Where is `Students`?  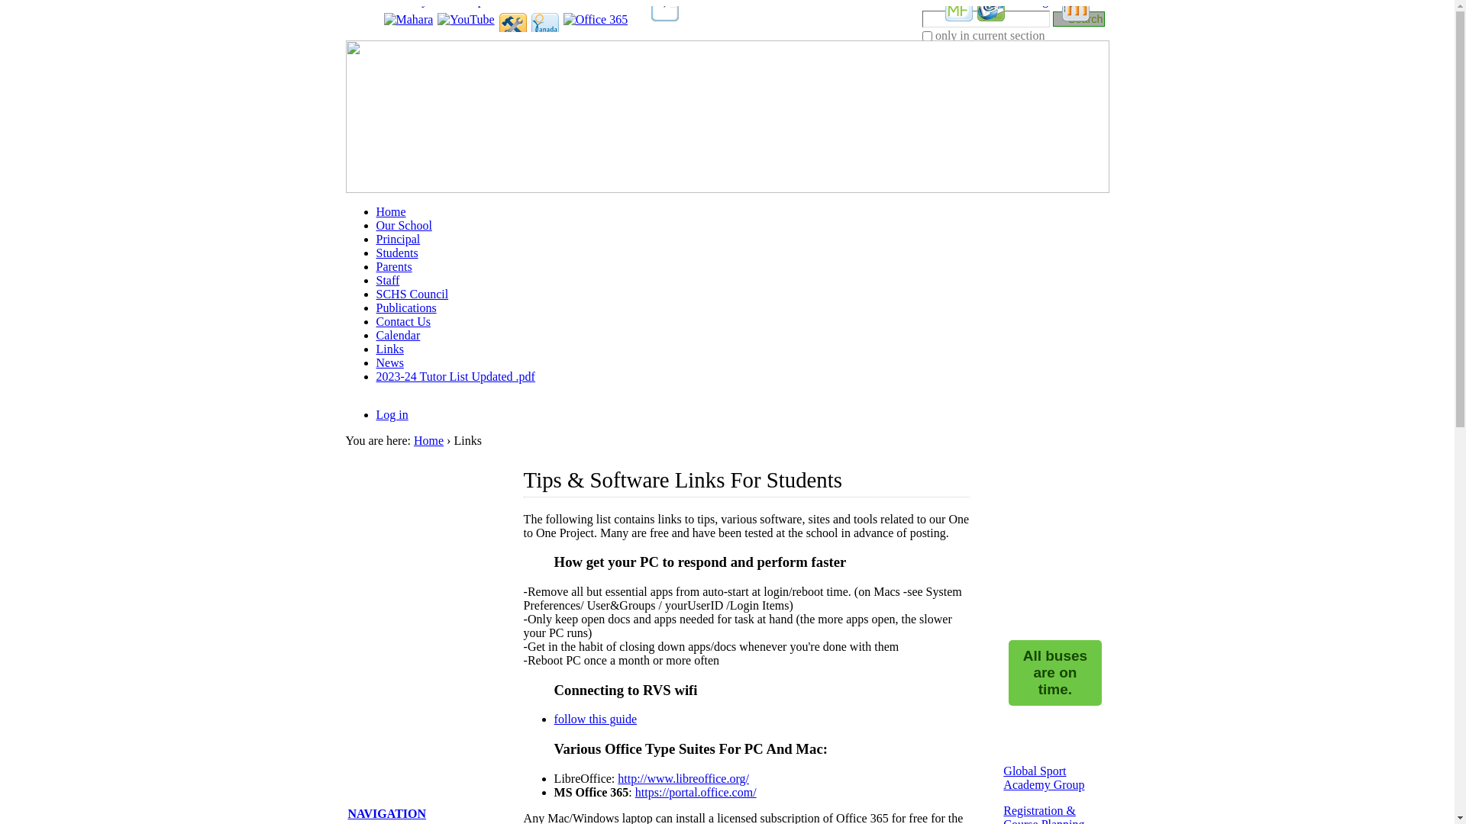 Students is located at coordinates (396, 253).